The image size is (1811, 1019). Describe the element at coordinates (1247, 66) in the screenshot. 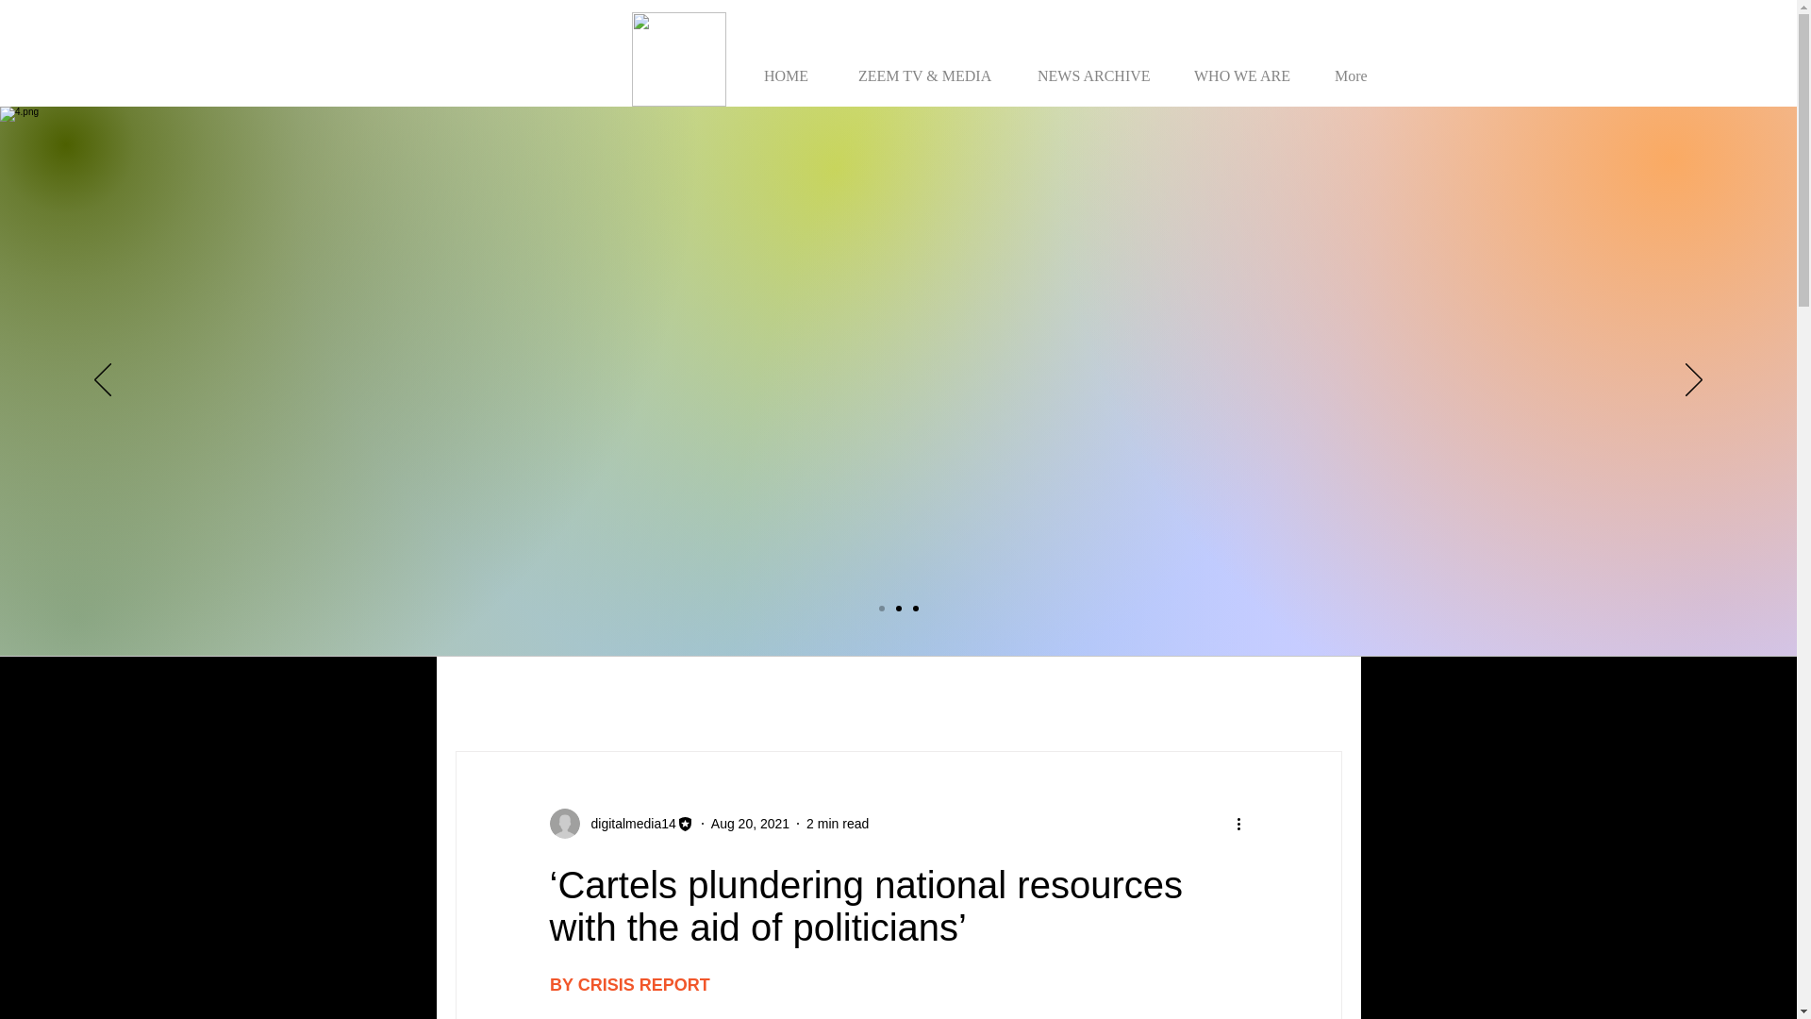

I see `WHO WE ARE` at that location.